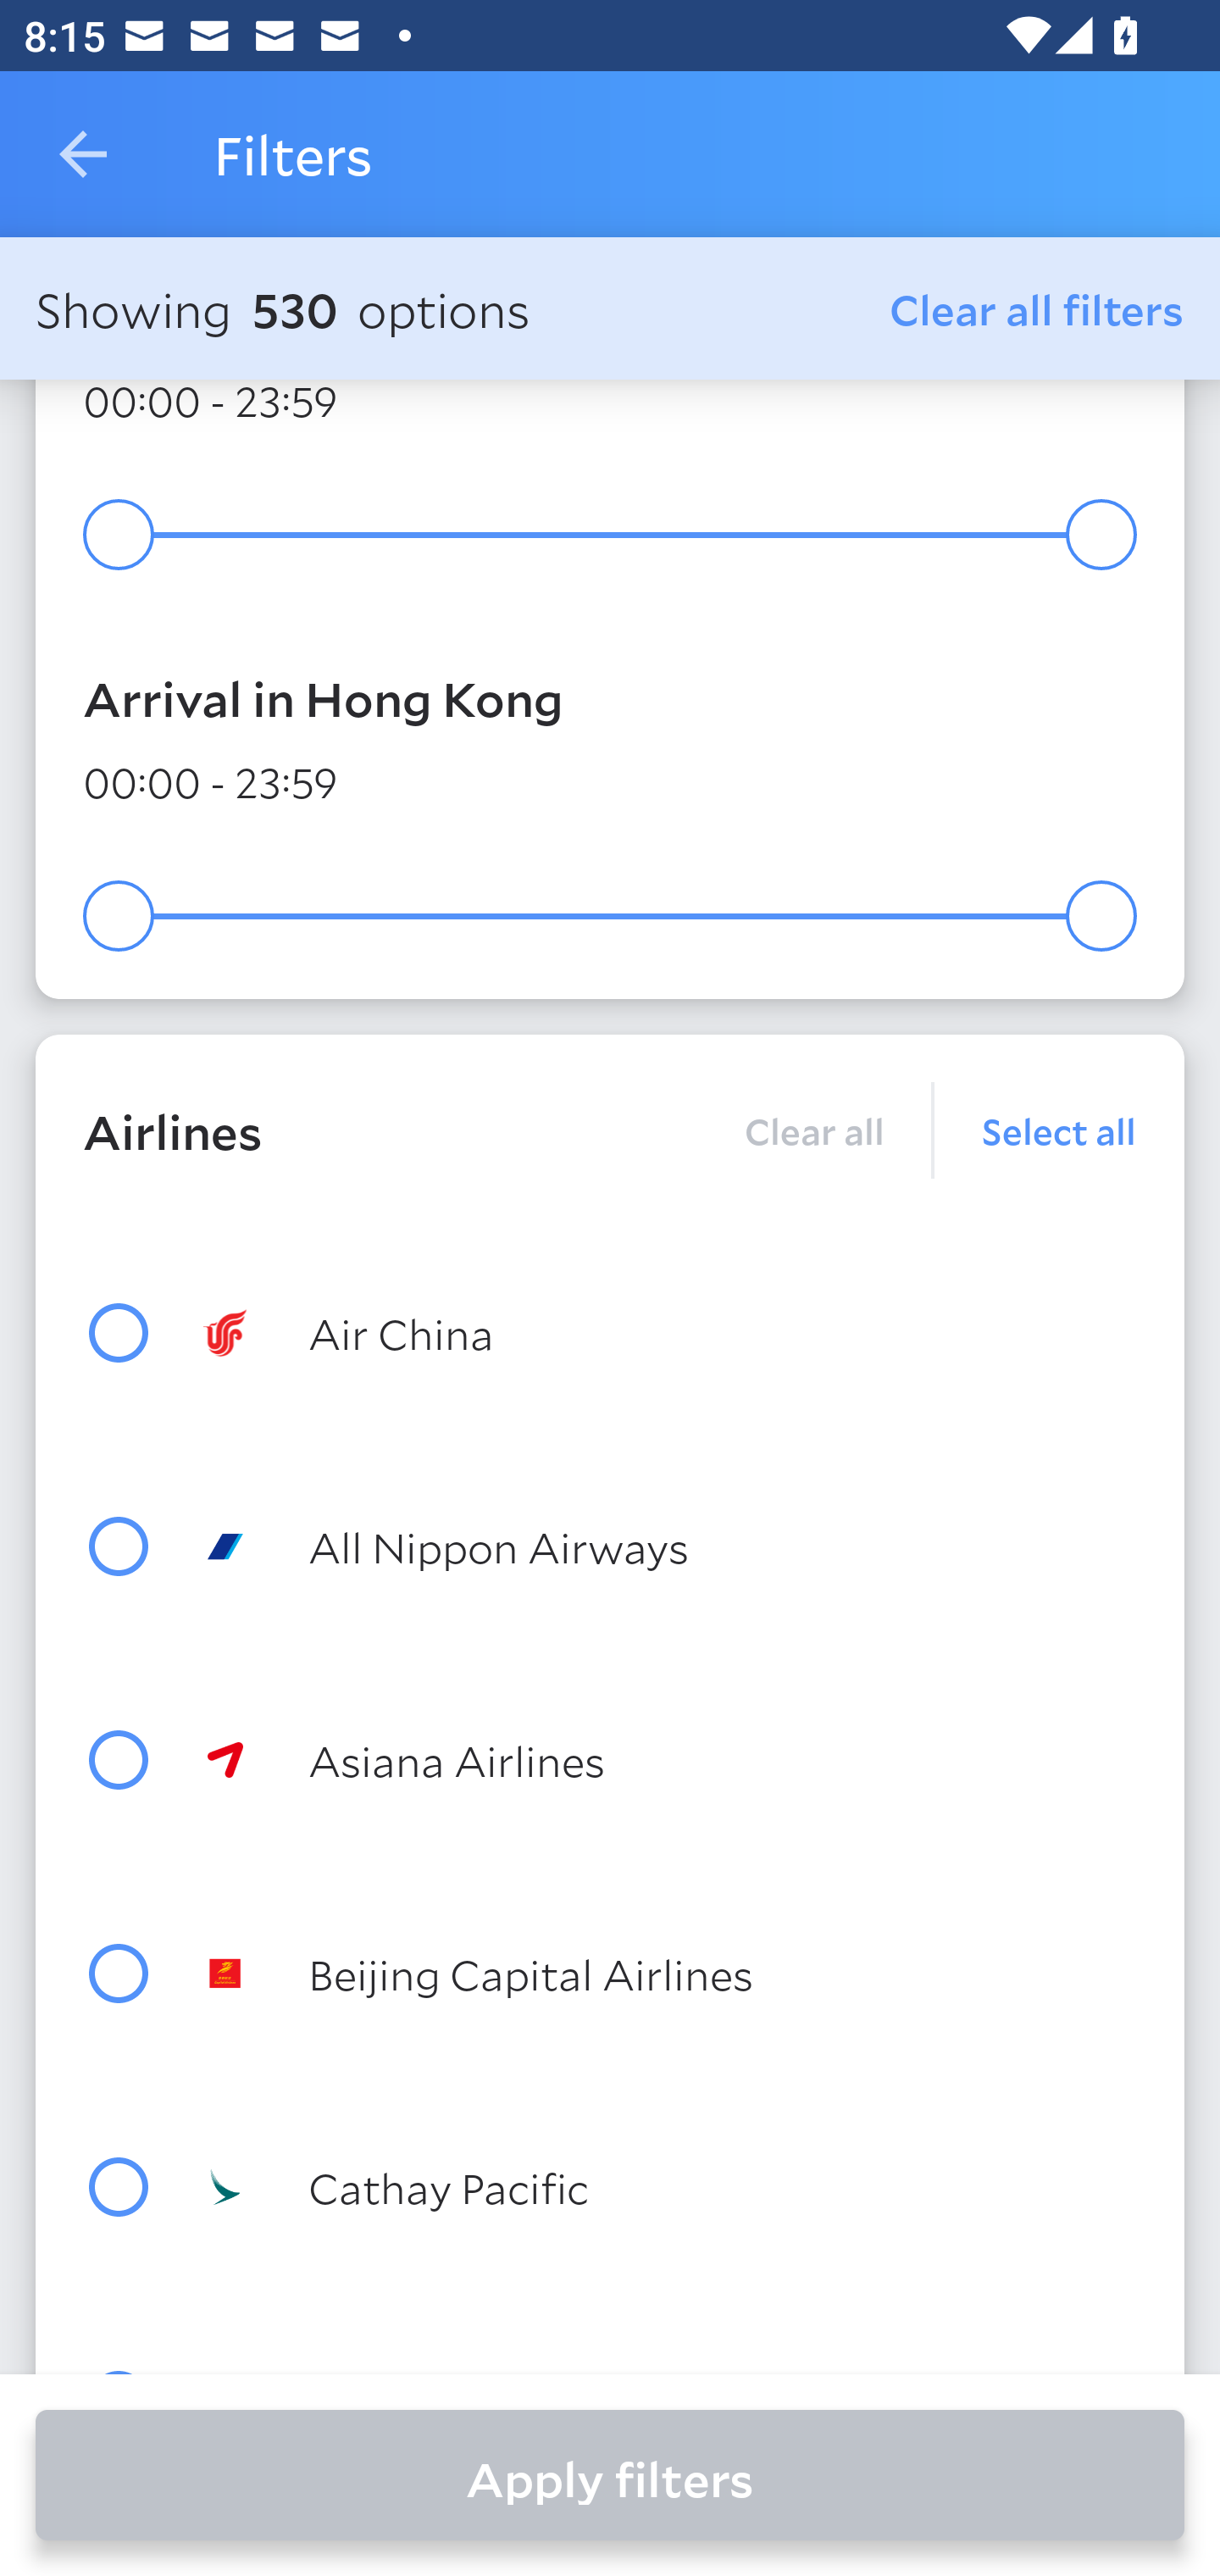 Image resolution: width=1220 pixels, height=2576 pixels. I want to click on Air China, so click(669, 1333).